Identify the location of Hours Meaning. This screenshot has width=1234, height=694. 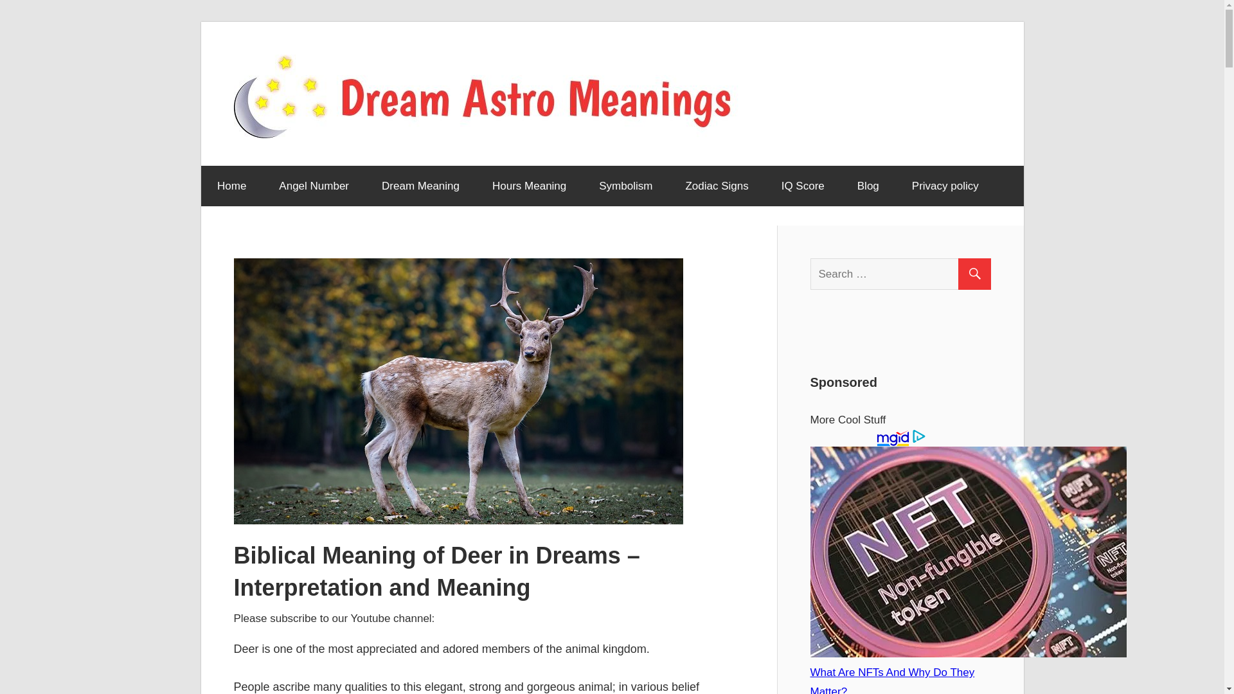
(528, 186).